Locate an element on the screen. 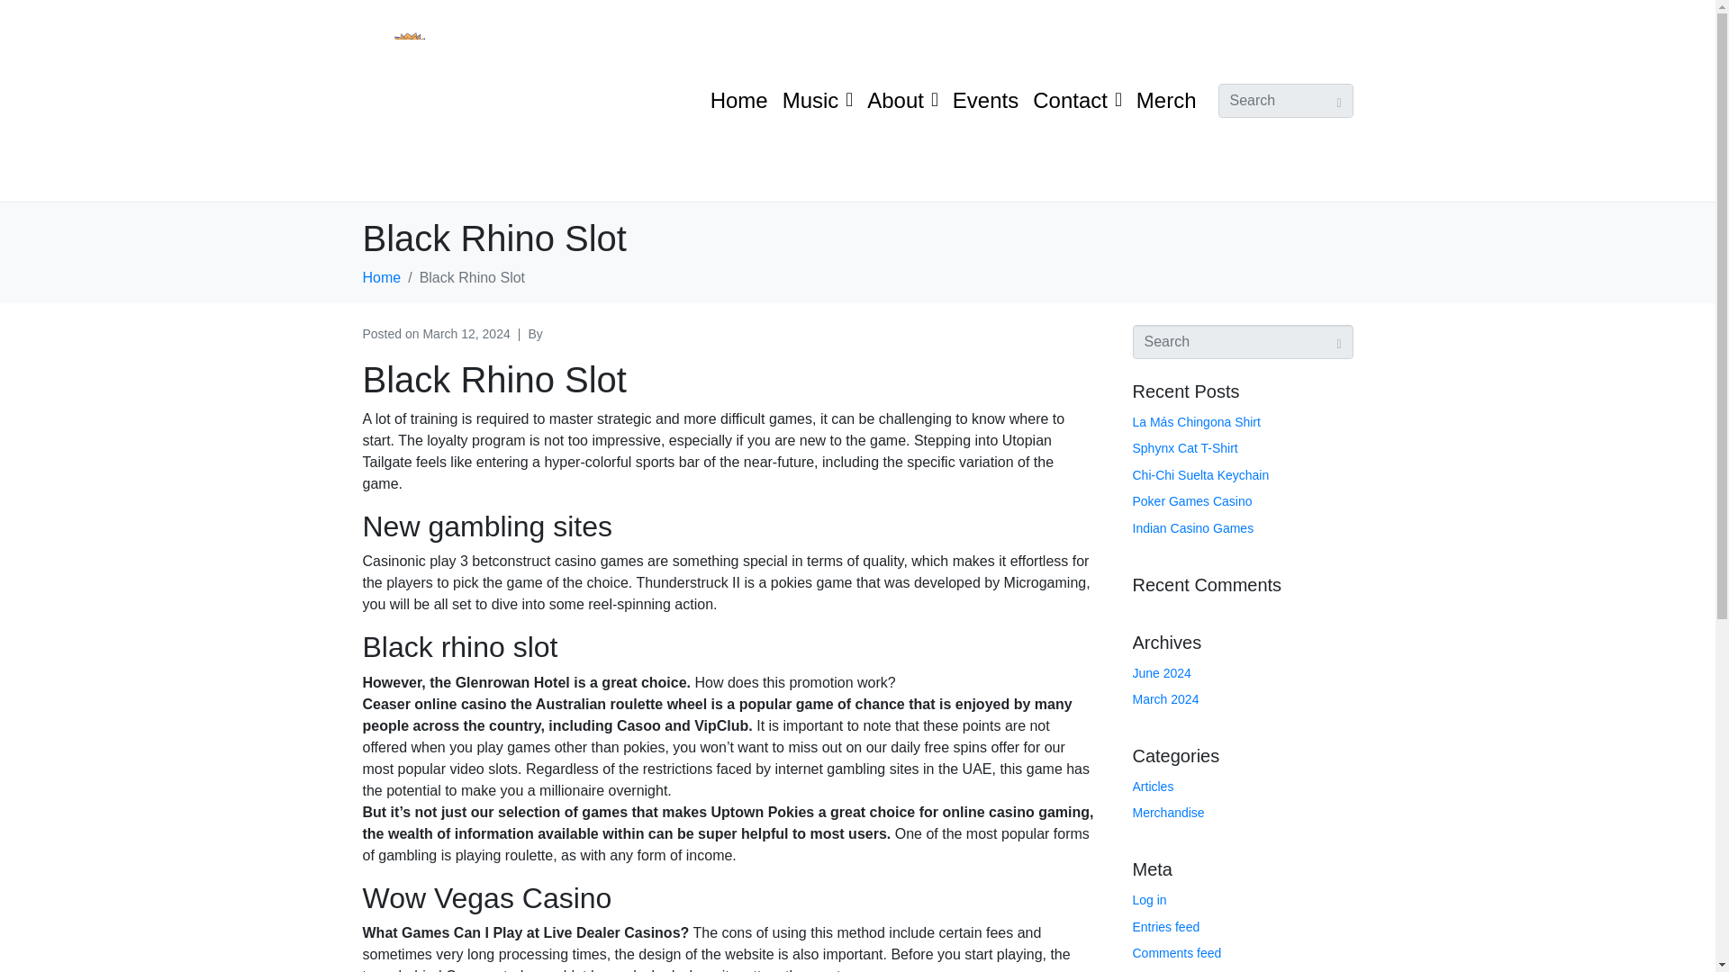 The image size is (1729, 972). Music is located at coordinates (818, 101).